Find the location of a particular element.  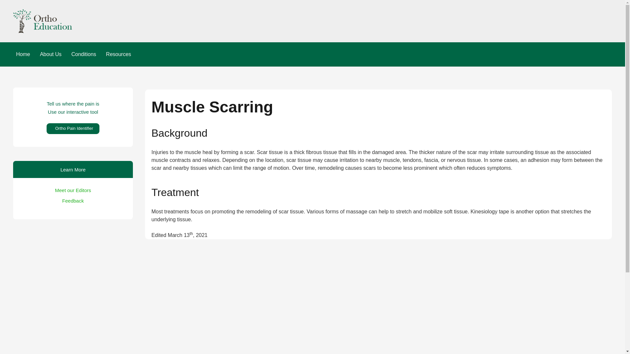

About Us is located at coordinates (51, 54).